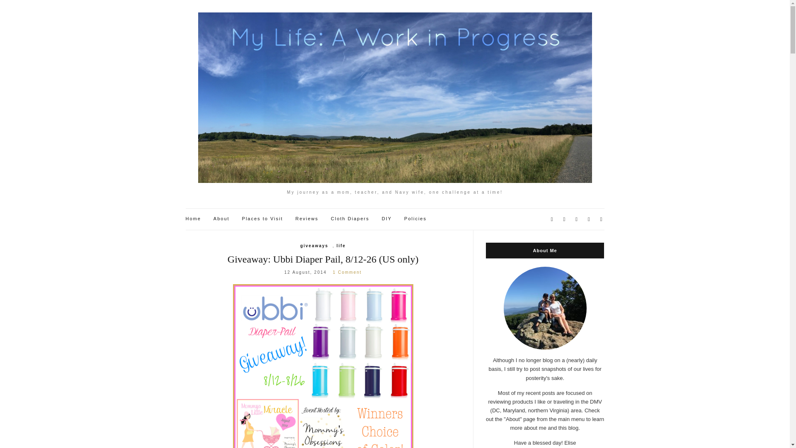 The height and width of the screenshot is (448, 796). I want to click on Cloth Diapers, so click(350, 219).